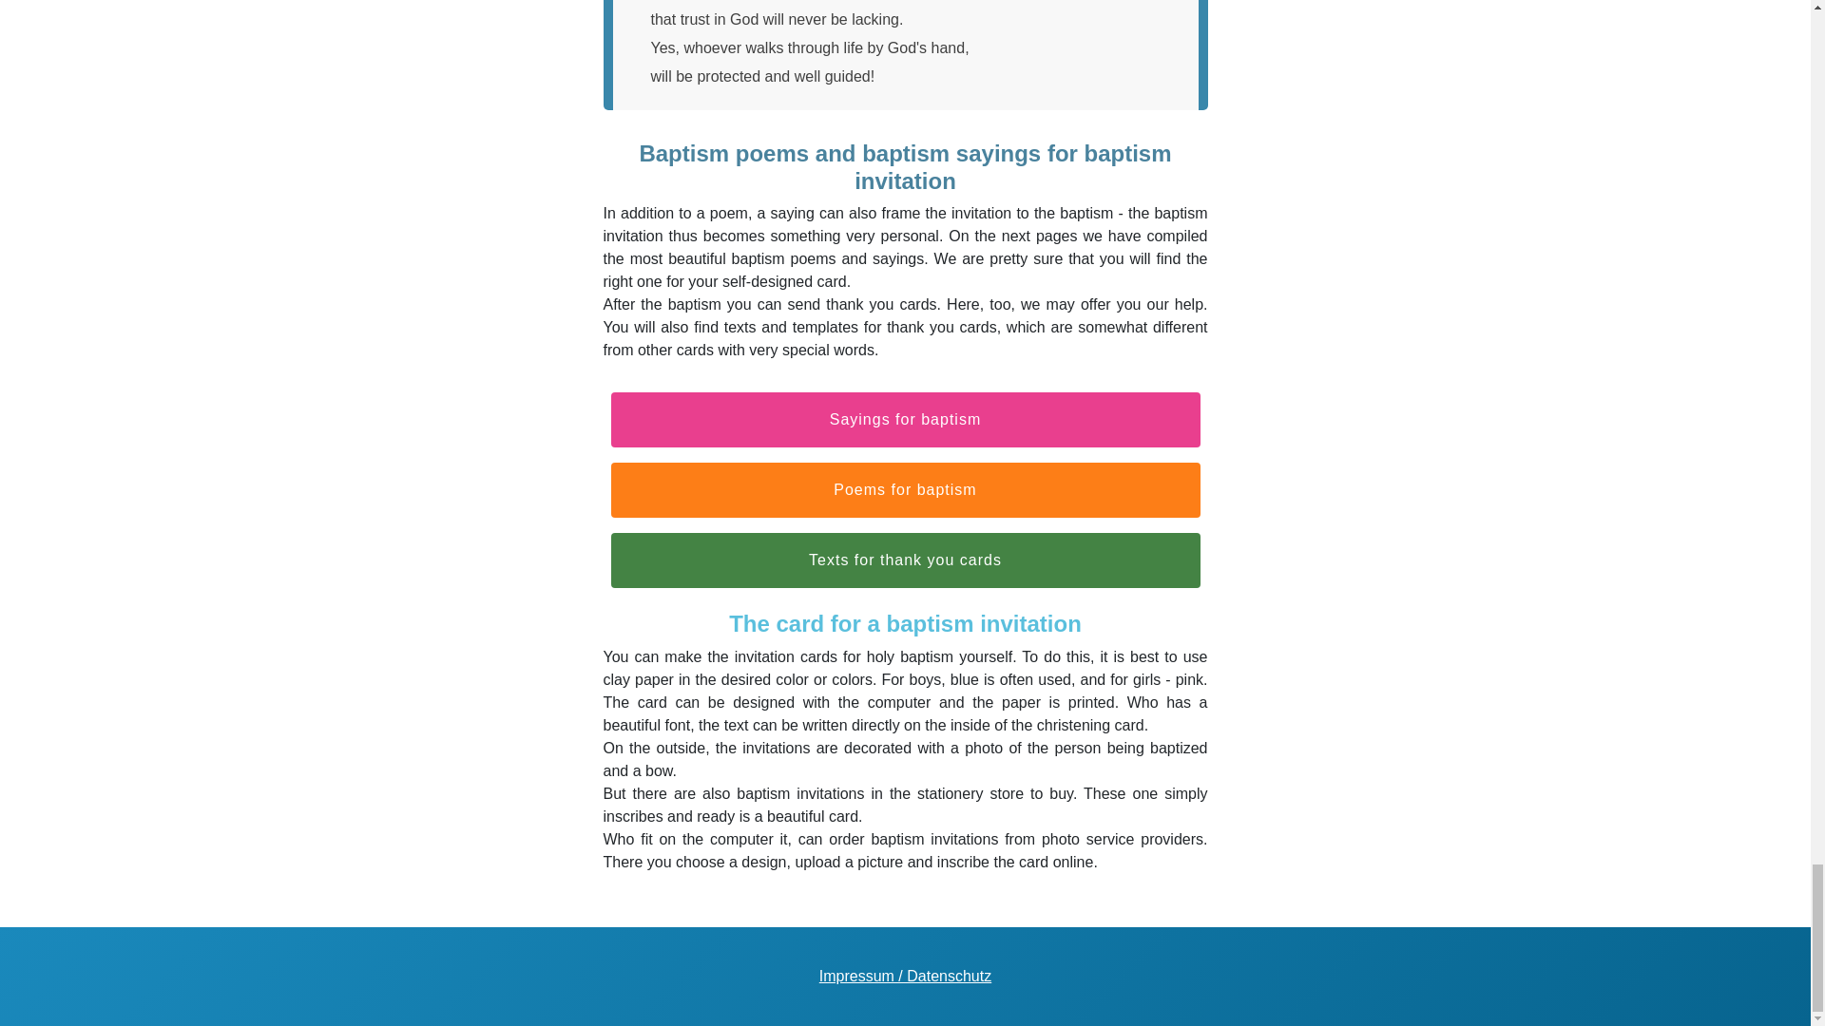 This screenshot has width=1825, height=1026. Describe the element at coordinates (904, 419) in the screenshot. I see `Baptism sayings` at that location.